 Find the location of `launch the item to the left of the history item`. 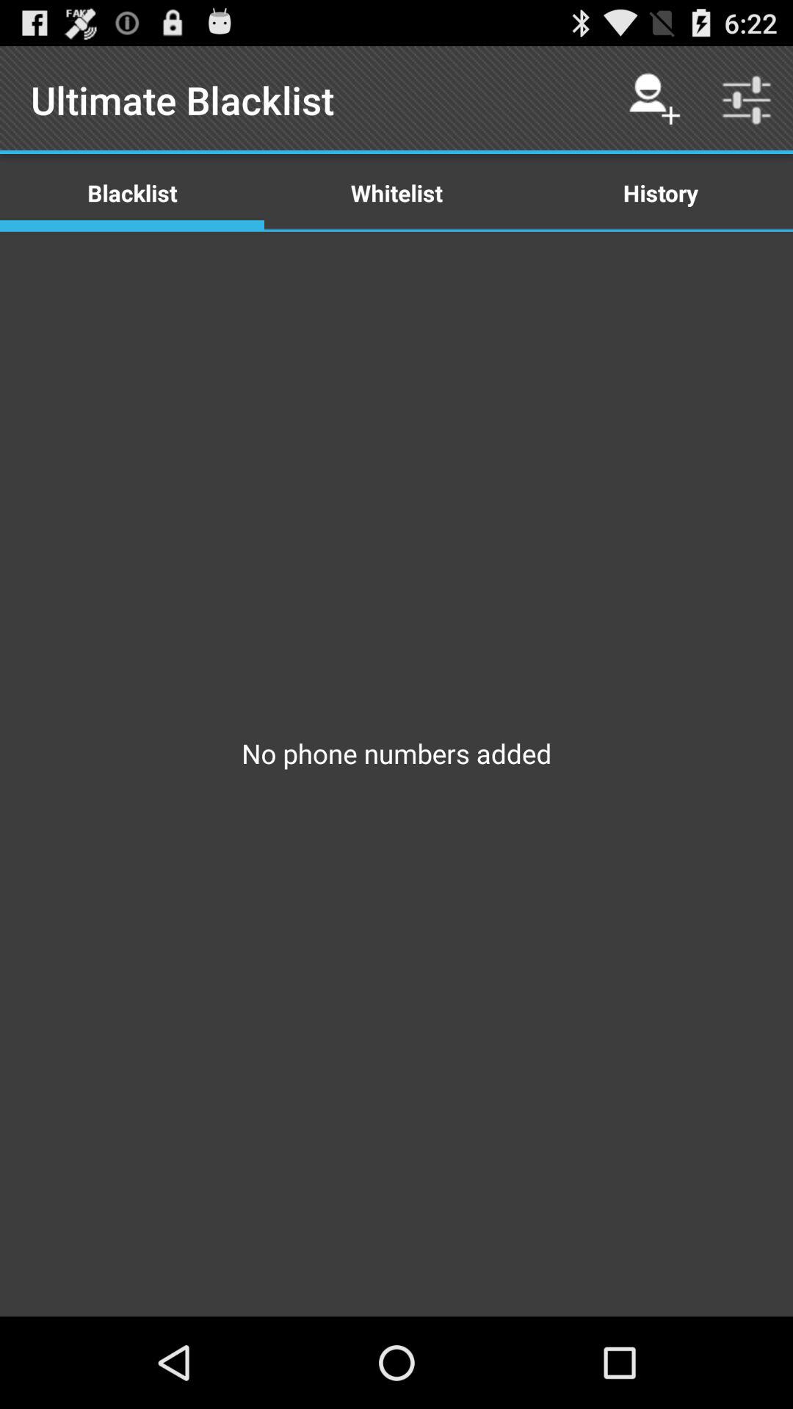

launch the item to the left of the history item is located at coordinates (396, 192).